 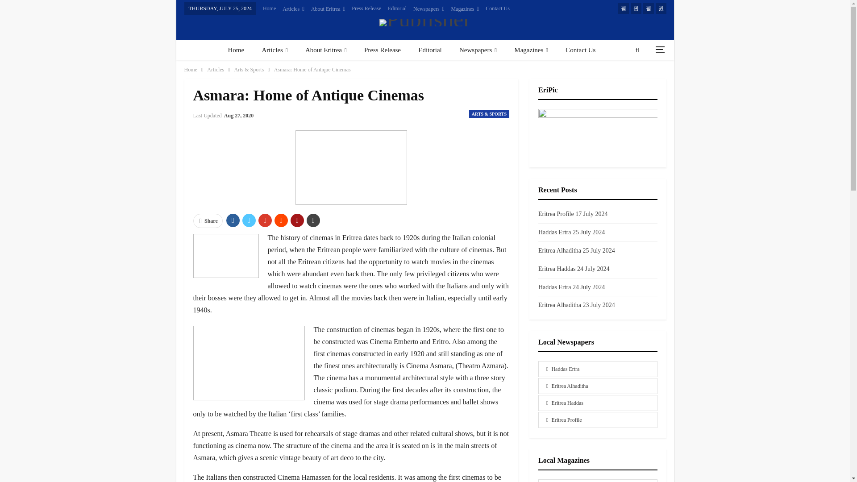 I want to click on Articles, so click(x=293, y=9).